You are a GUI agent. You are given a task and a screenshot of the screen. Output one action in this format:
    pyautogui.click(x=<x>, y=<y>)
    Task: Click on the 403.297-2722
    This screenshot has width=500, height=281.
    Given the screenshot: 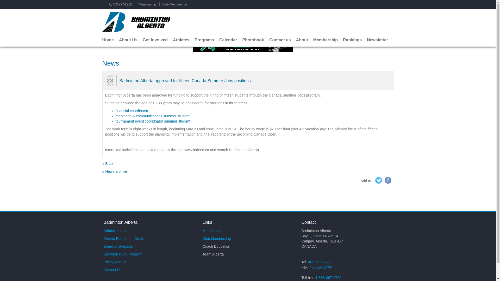 What is the action you would take?
    pyautogui.click(x=120, y=4)
    